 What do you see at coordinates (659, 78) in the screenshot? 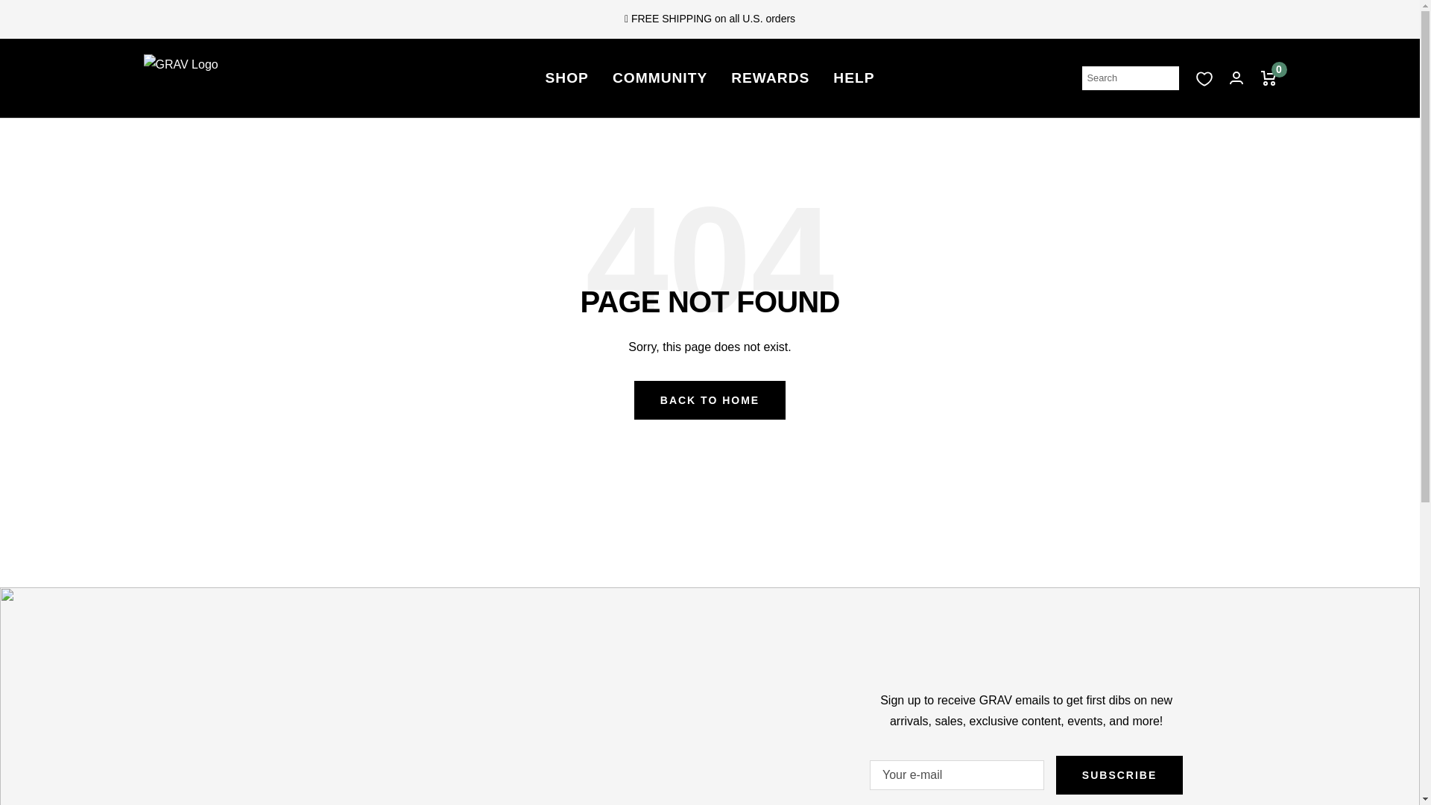
I see `COMMUNITY` at bounding box center [659, 78].